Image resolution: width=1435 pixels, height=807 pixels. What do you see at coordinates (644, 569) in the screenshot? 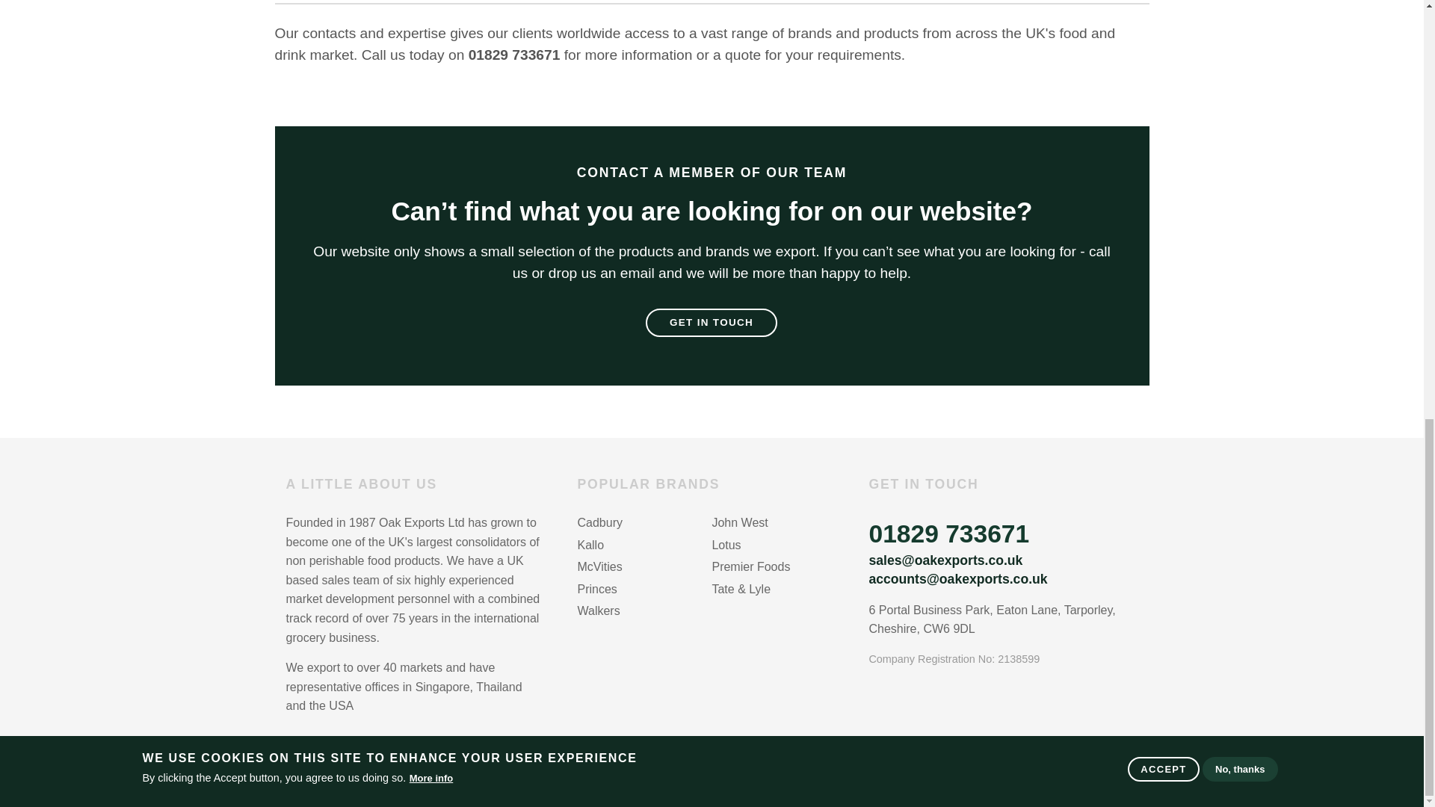
I see `McVities` at bounding box center [644, 569].